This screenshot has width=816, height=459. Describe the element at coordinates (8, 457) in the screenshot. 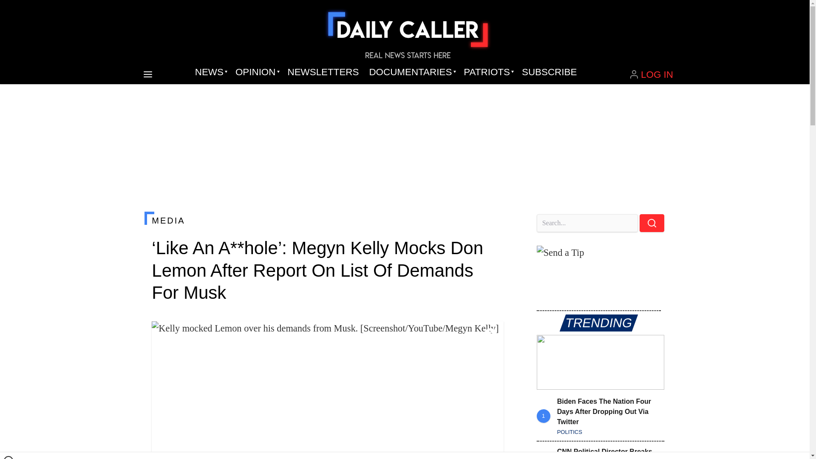

I see `Close window` at that location.